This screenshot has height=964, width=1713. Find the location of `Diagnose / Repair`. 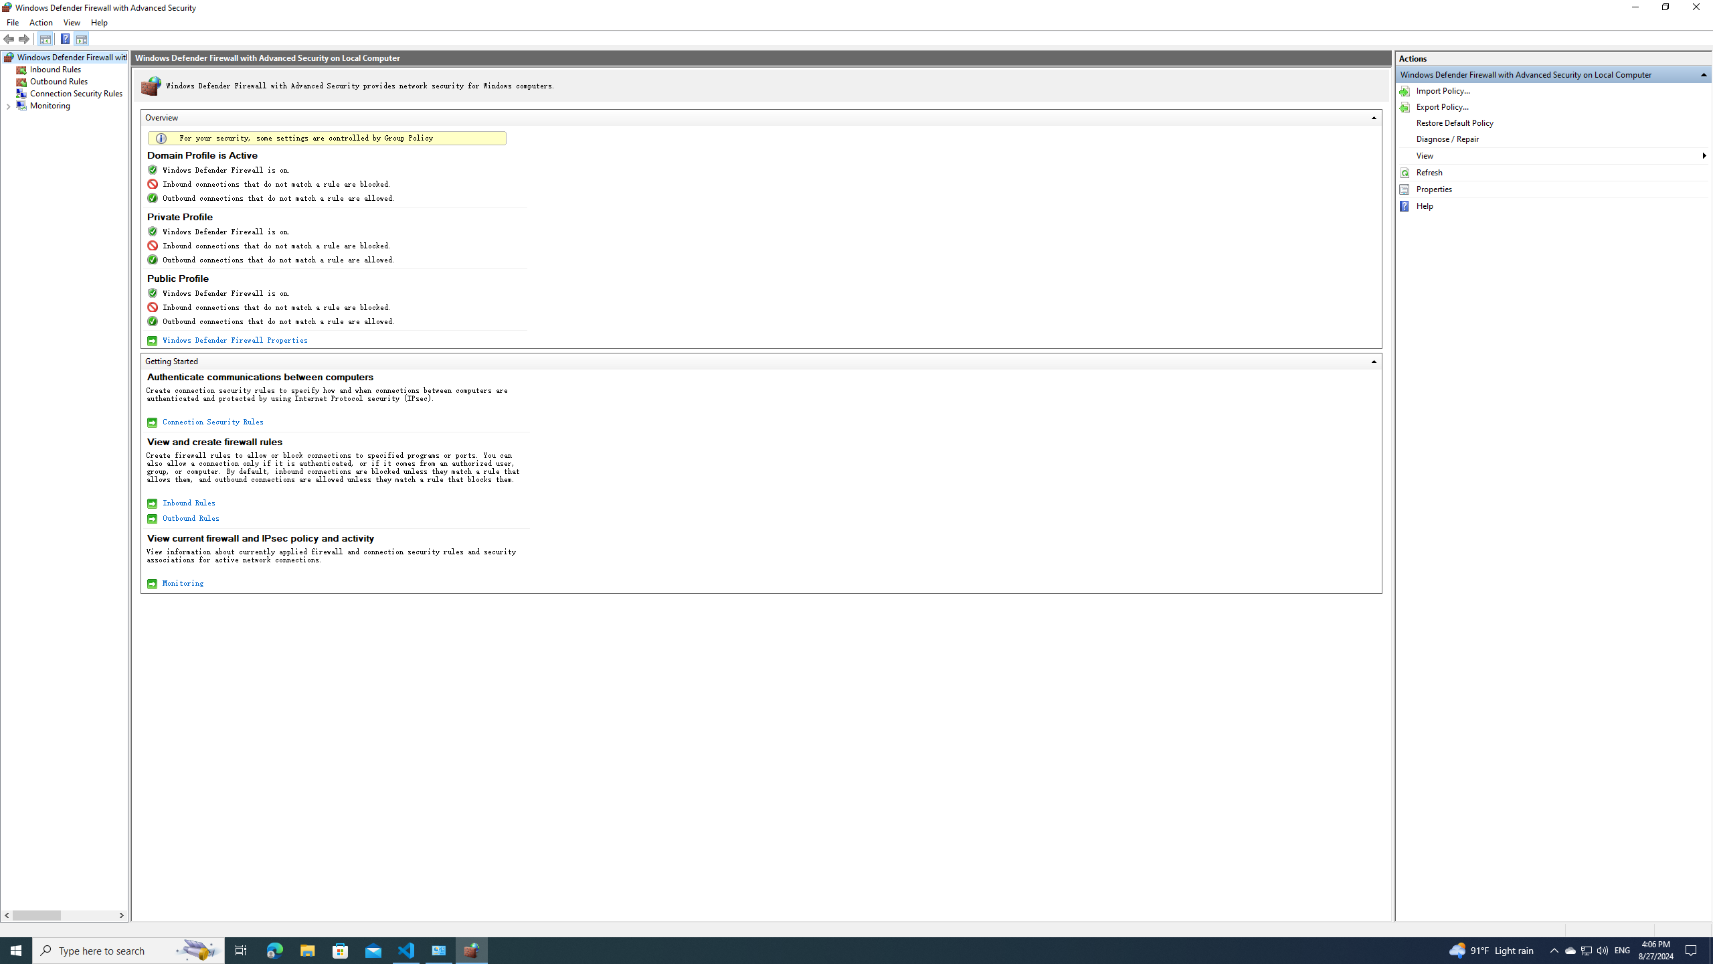

Diagnose / Repair is located at coordinates (1554, 139).